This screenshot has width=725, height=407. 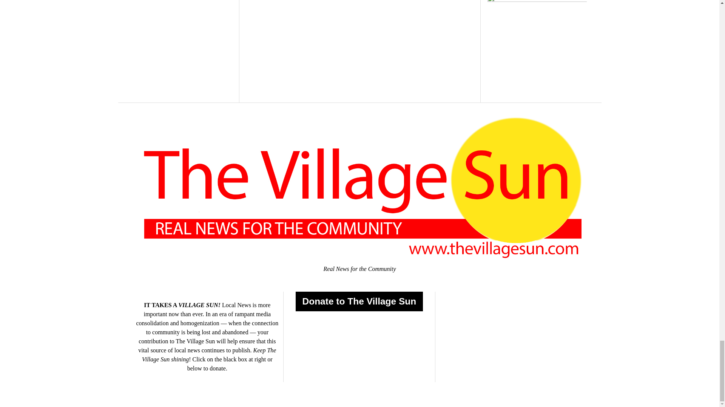 I want to click on Donate to The Village Sun, so click(x=359, y=301).